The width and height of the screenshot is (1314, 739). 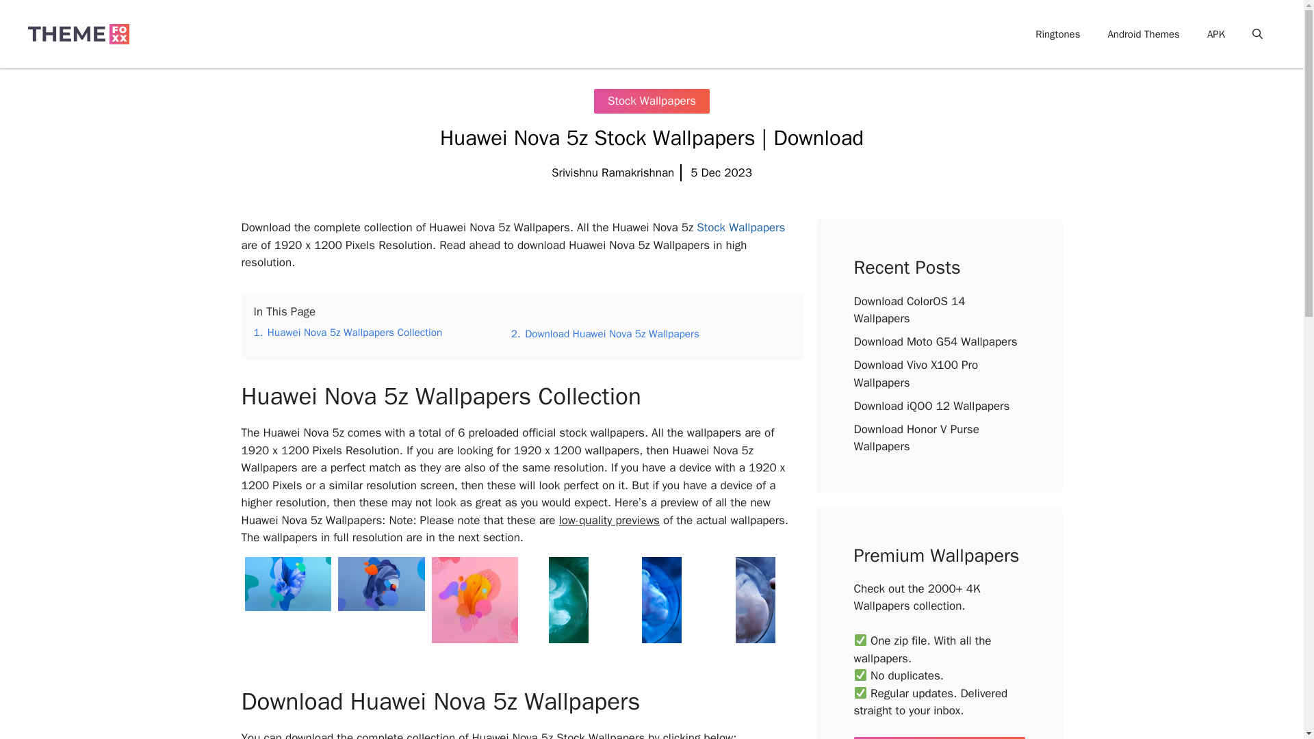 What do you see at coordinates (1215, 34) in the screenshot?
I see `APK` at bounding box center [1215, 34].